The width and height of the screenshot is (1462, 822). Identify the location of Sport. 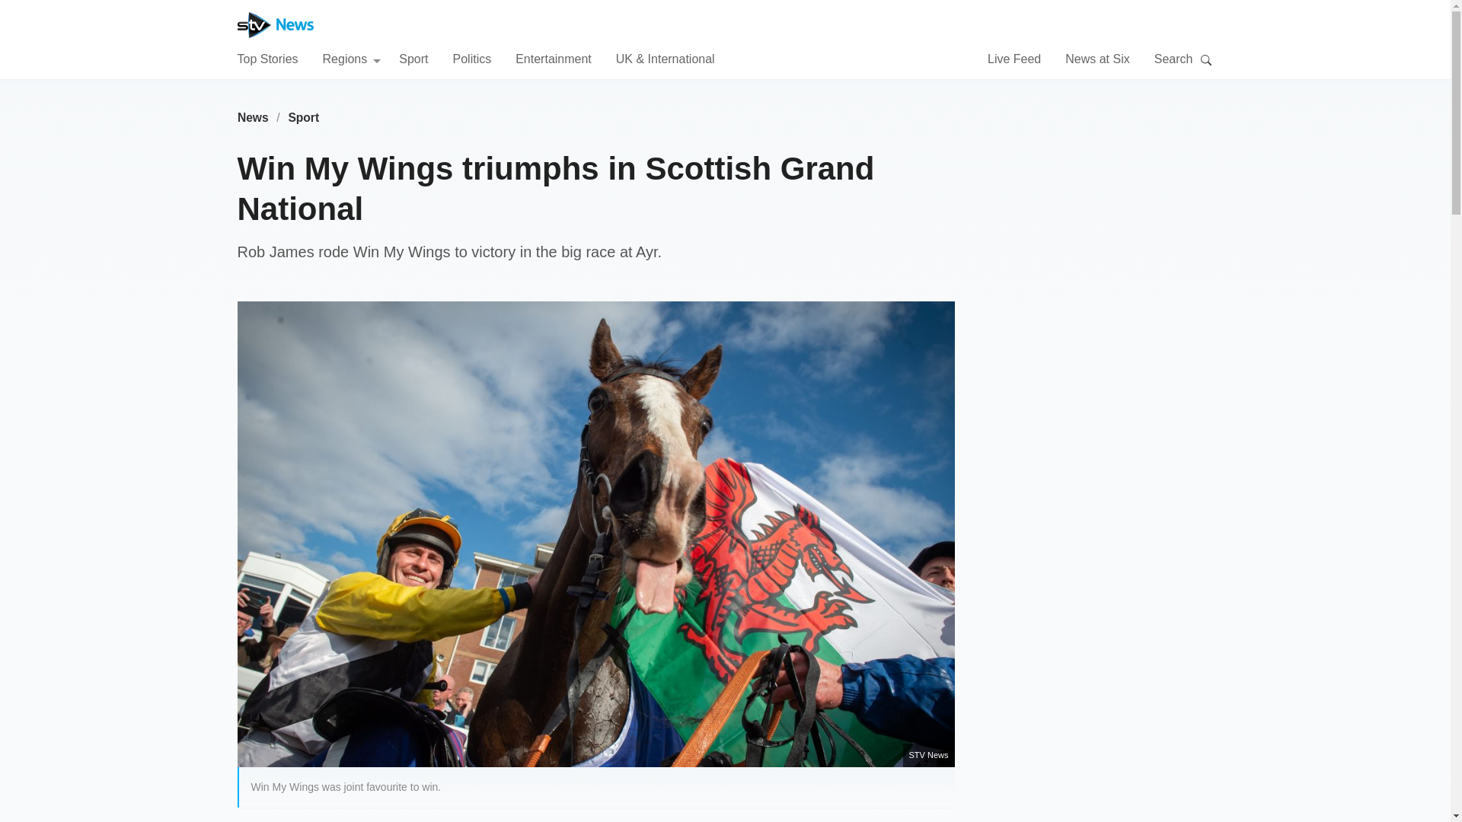
(304, 117).